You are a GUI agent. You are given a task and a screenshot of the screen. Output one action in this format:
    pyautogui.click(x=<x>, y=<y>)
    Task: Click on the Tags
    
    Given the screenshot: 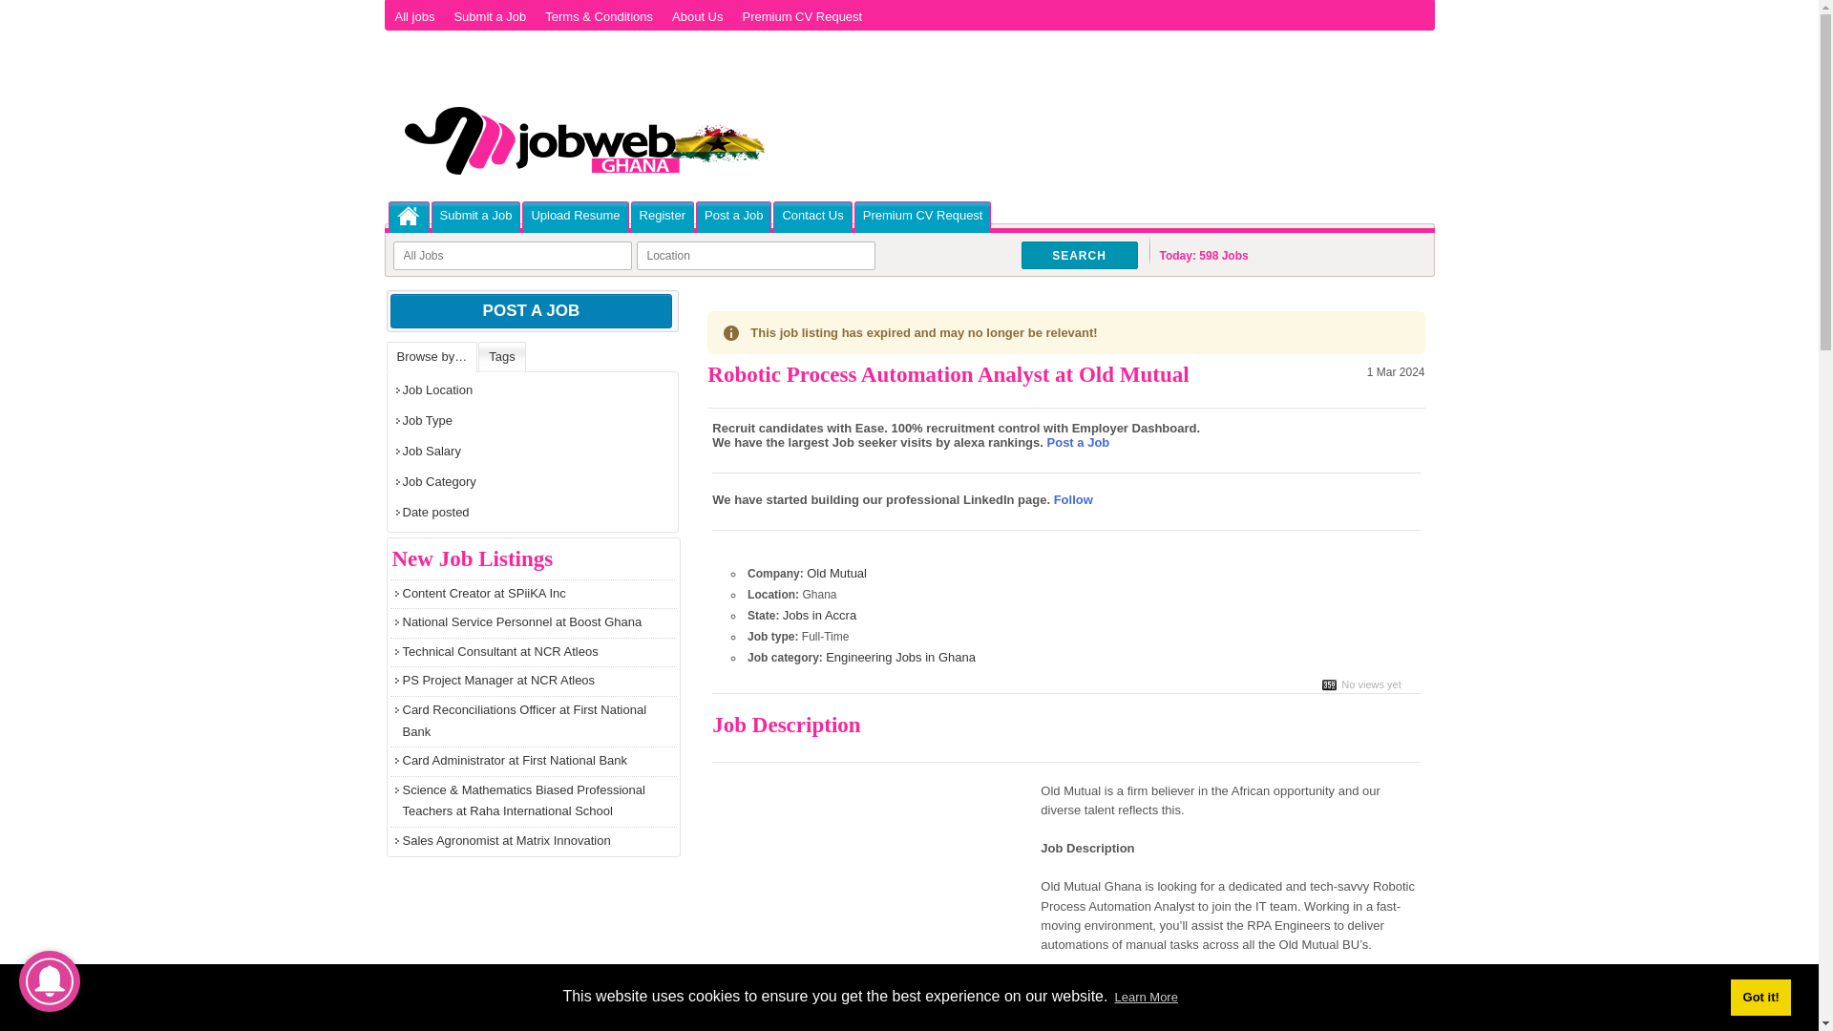 What is the action you would take?
    pyautogui.click(x=502, y=357)
    